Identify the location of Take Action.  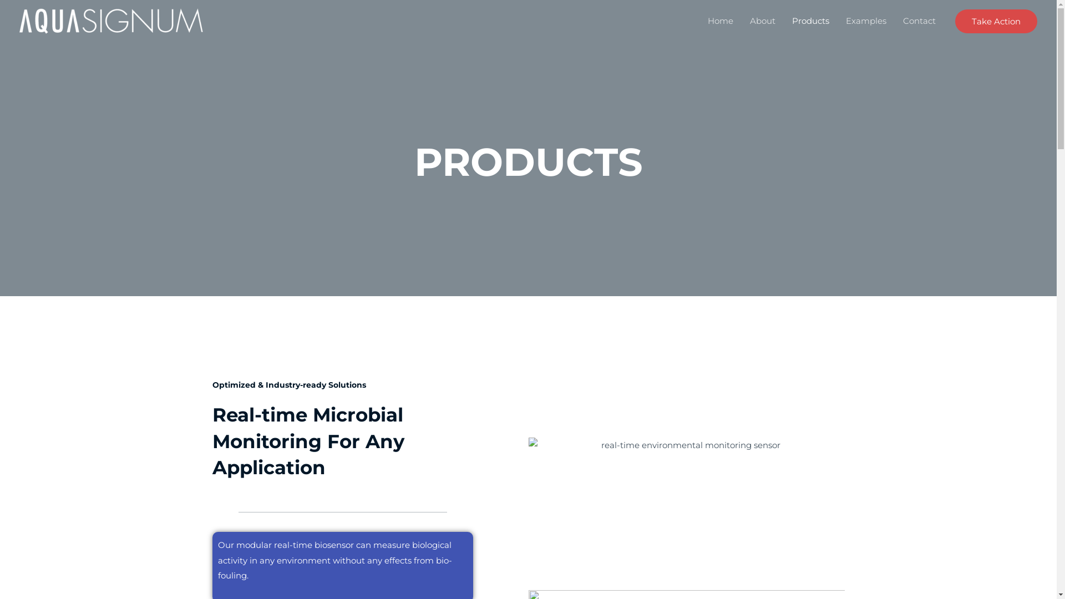
(996, 21).